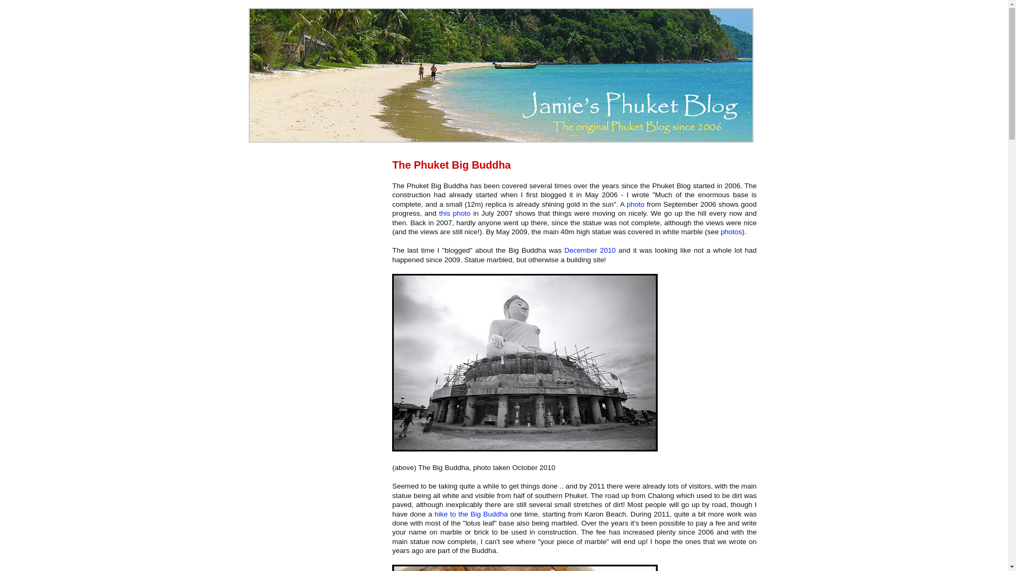  What do you see at coordinates (455, 214) in the screenshot?
I see `this photo` at bounding box center [455, 214].